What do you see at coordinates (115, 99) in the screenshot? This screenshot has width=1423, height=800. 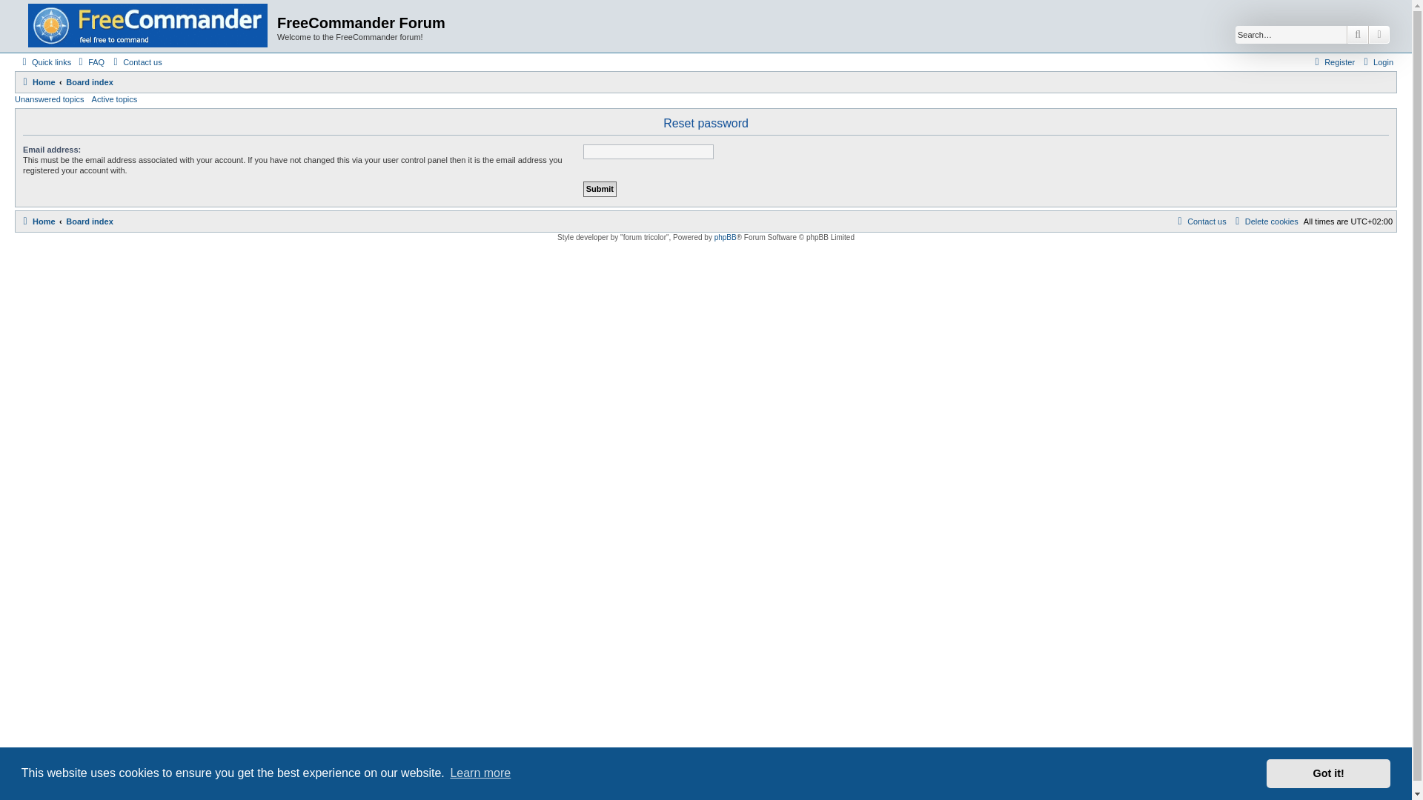 I see `Active topics` at bounding box center [115, 99].